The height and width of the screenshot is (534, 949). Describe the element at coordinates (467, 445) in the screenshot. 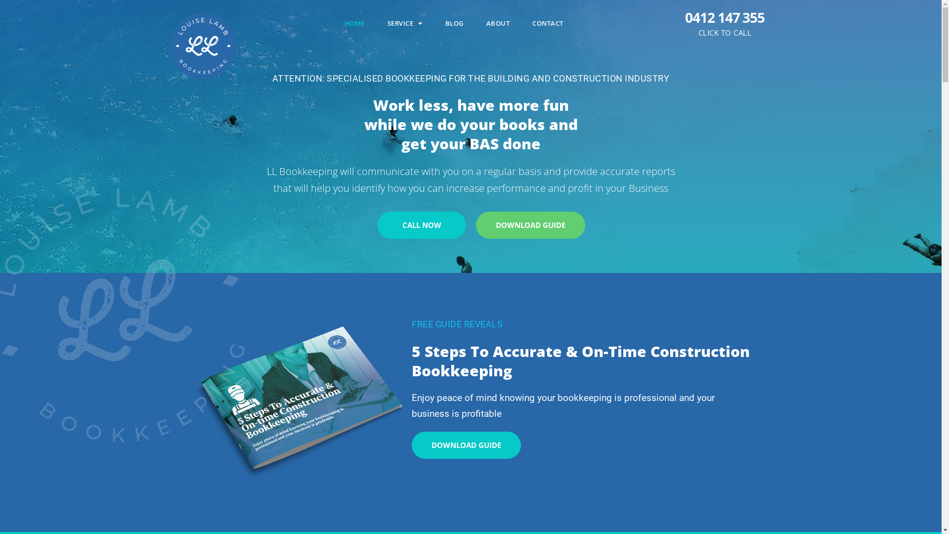

I see `DOWNLOAD GUIDE` at that location.